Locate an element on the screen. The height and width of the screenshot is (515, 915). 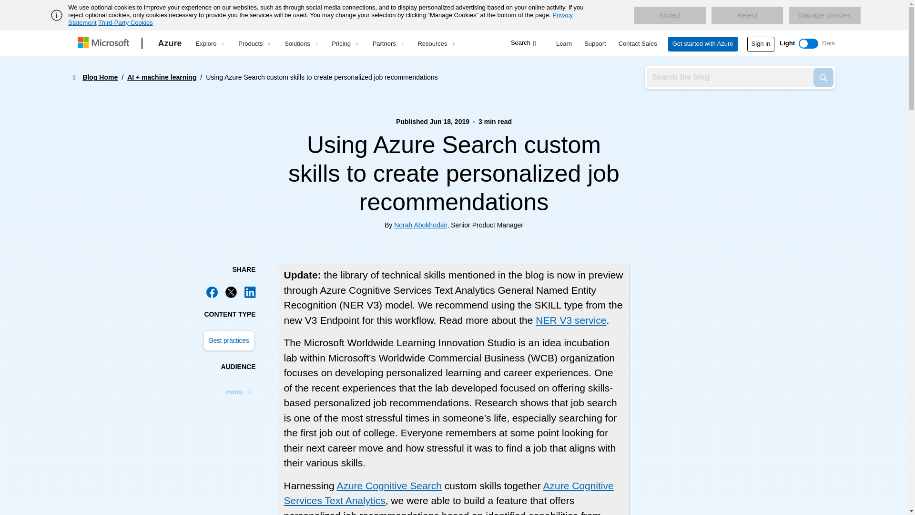
Reject is located at coordinates (747, 15).